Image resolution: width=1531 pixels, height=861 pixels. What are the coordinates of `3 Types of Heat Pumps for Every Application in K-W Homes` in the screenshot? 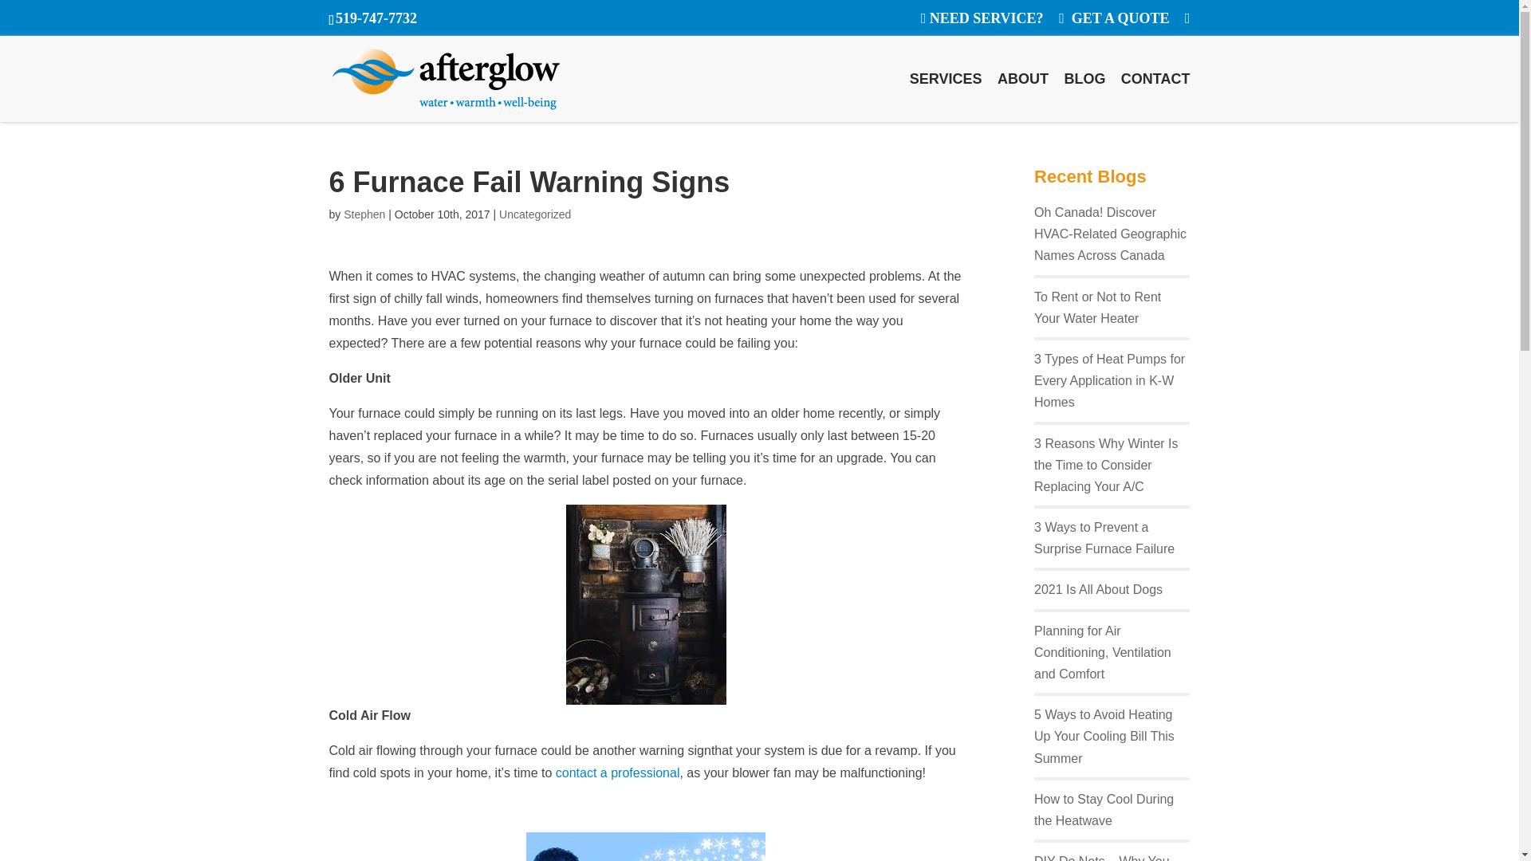 It's located at (1110, 380).